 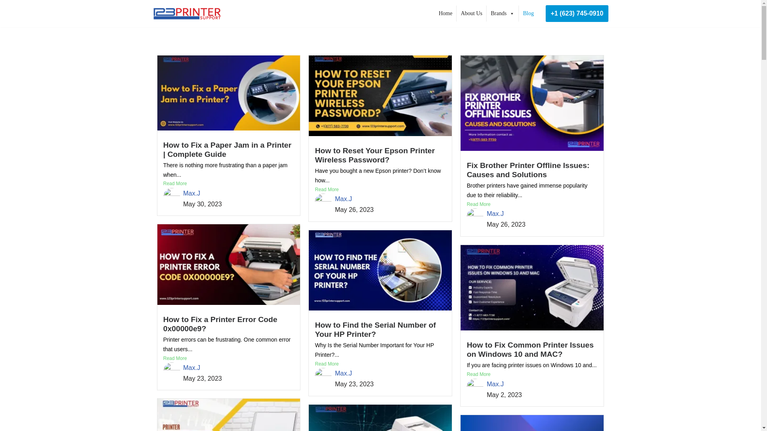 I want to click on Fix Brother Printer Offline Issues: Causes and Solutions, so click(x=527, y=170).